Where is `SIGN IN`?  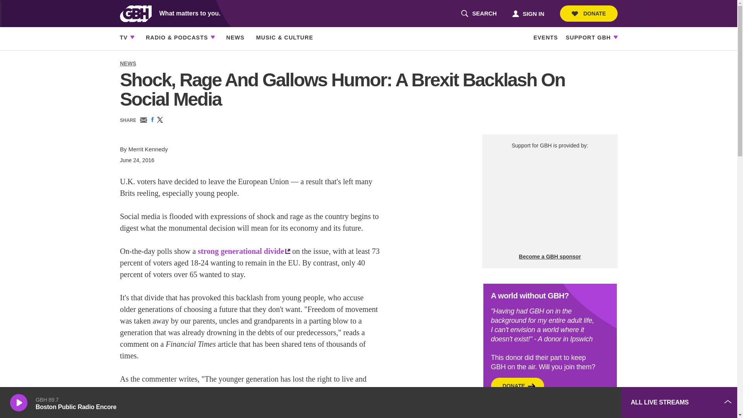
SIGN IN is located at coordinates (528, 13).